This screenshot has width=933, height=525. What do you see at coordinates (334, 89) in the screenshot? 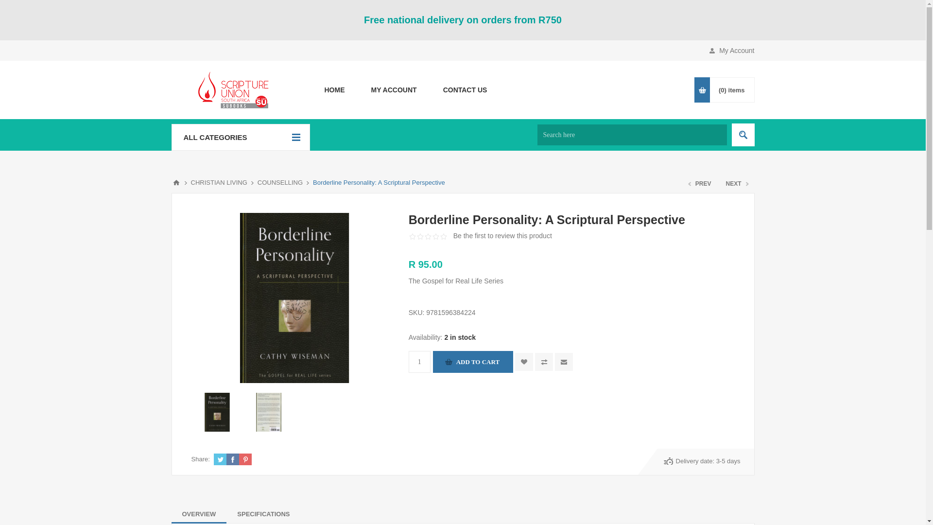
I see `Home` at bounding box center [334, 89].